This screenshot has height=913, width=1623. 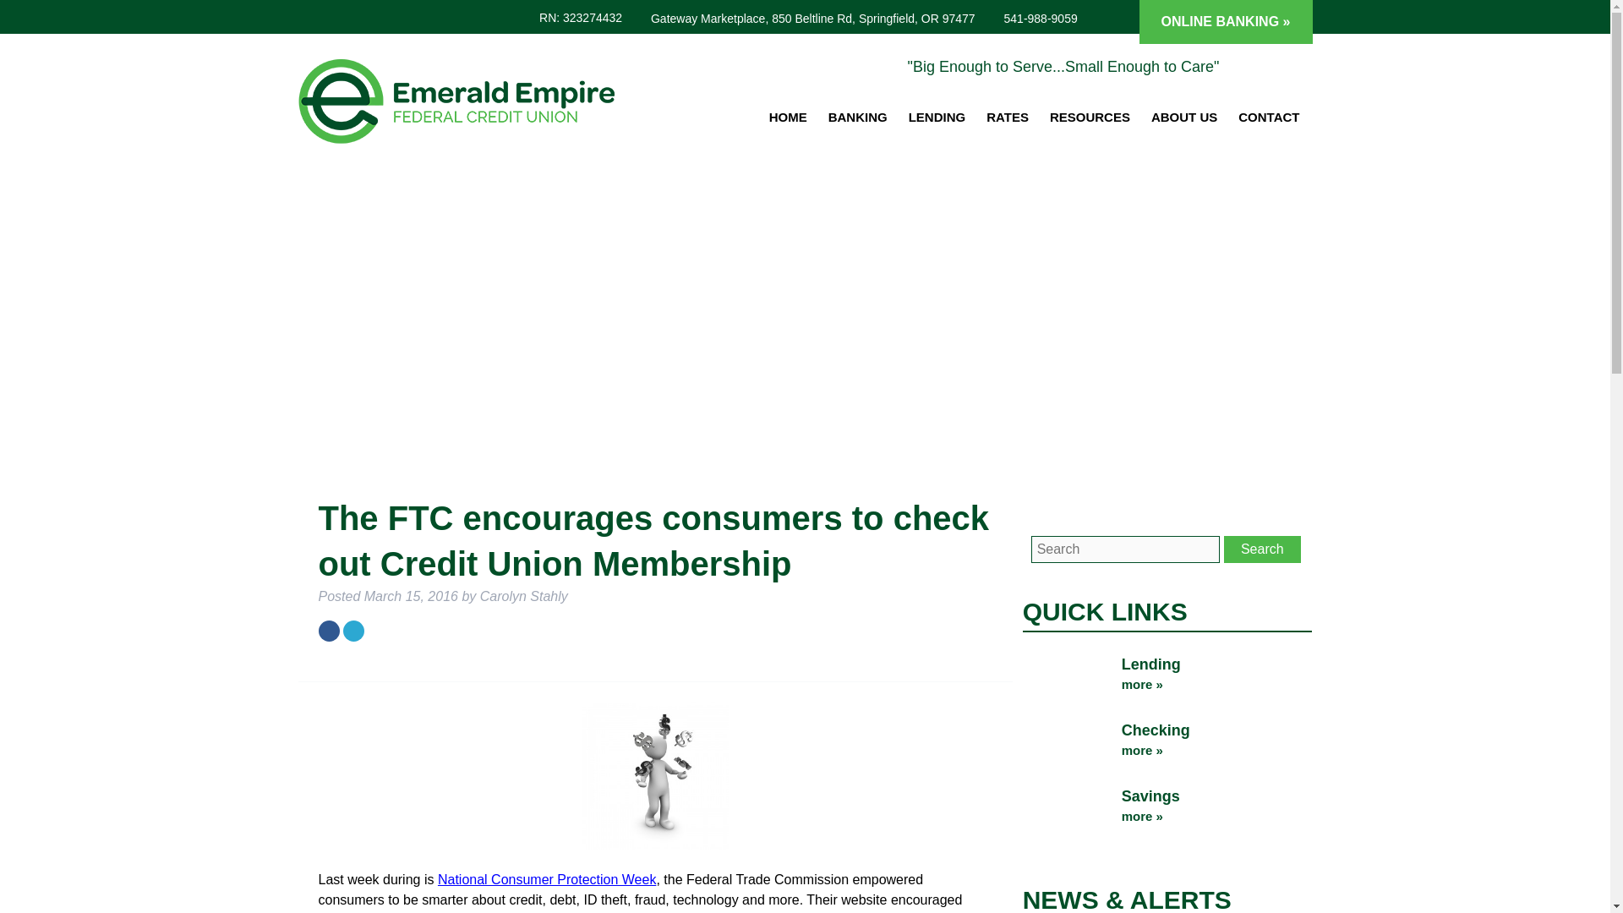 I want to click on BANKING, so click(x=860, y=118).